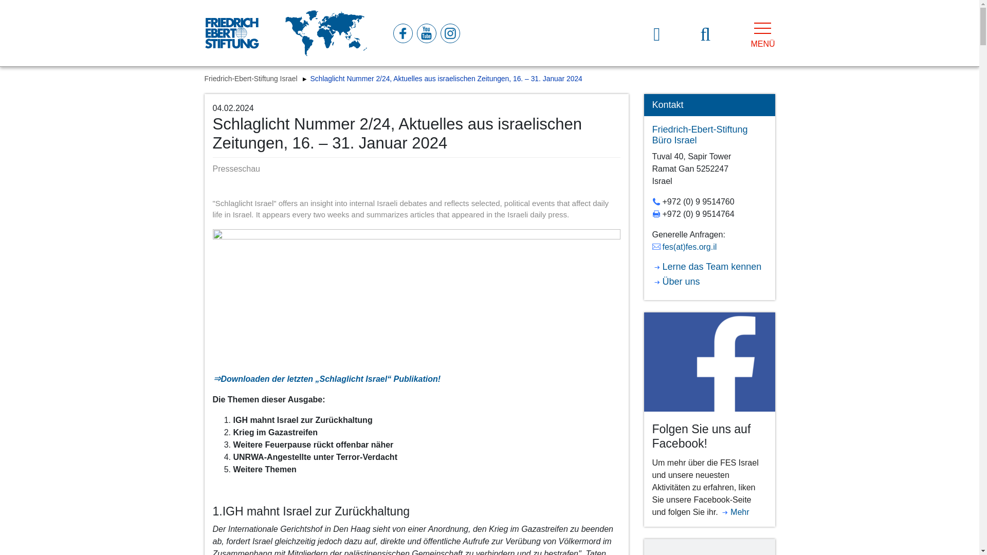 Image resolution: width=987 pixels, height=555 pixels. What do you see at coordinates (231, 33) in the screenshot?
I see `Home Seite` at bounding box center [231, 33].